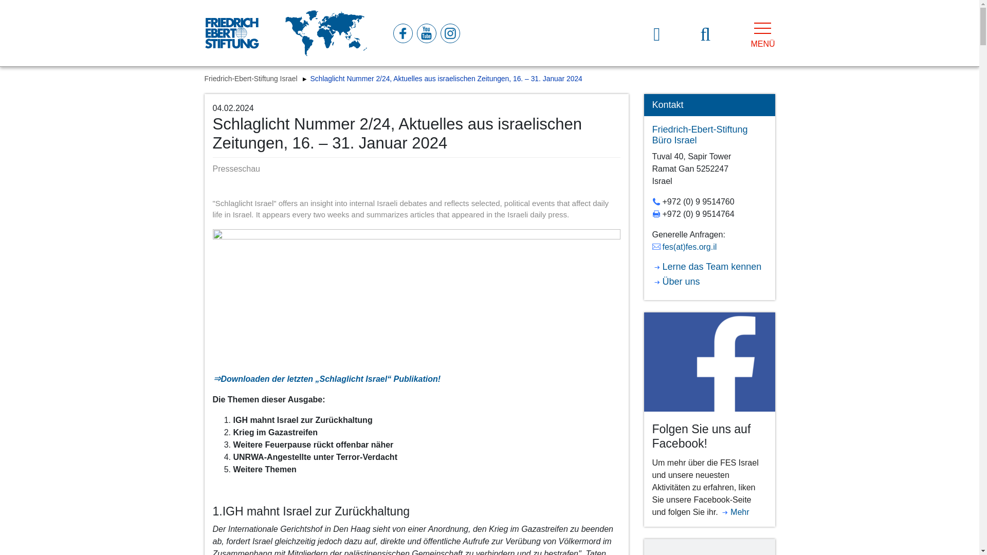 Image resolution: width=987 pixels, height=555 pixels. What do you see at coordinates (231, 33) in the screenshot?
I see `Home Seite` at bounding box center [231, 33].